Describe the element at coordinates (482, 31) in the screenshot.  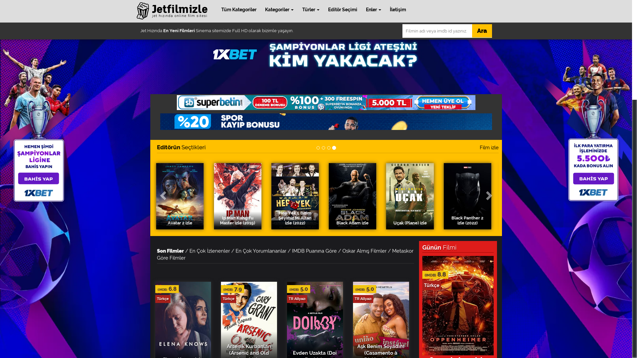
I see `Ara` at that location.